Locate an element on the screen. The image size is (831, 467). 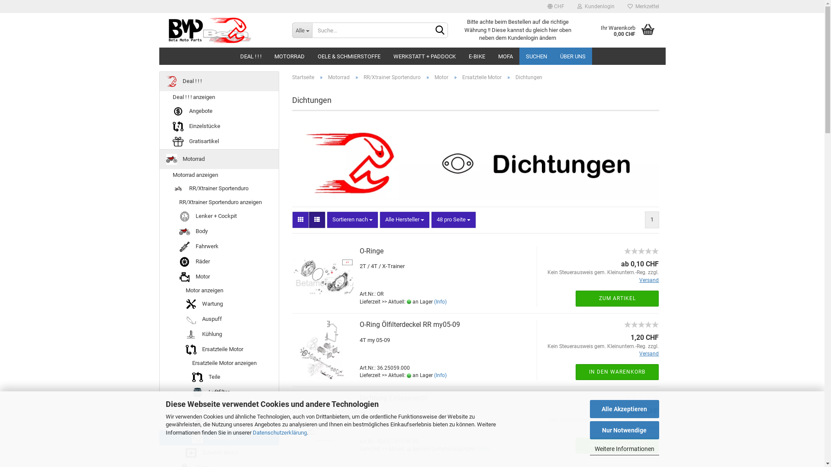
Lenker + Cockpit is located at coordinates (219, 216).